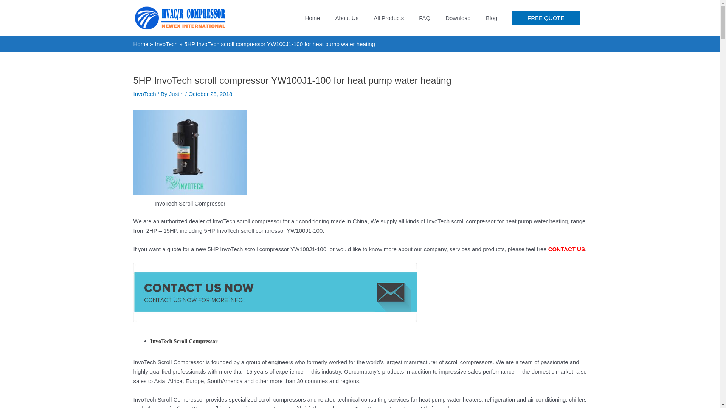 This screenshot has height=408, width=726. What do you see at coordinates (144, 94) in the screenshot?
I see `InvoTech` at bounding box center [144, 94].